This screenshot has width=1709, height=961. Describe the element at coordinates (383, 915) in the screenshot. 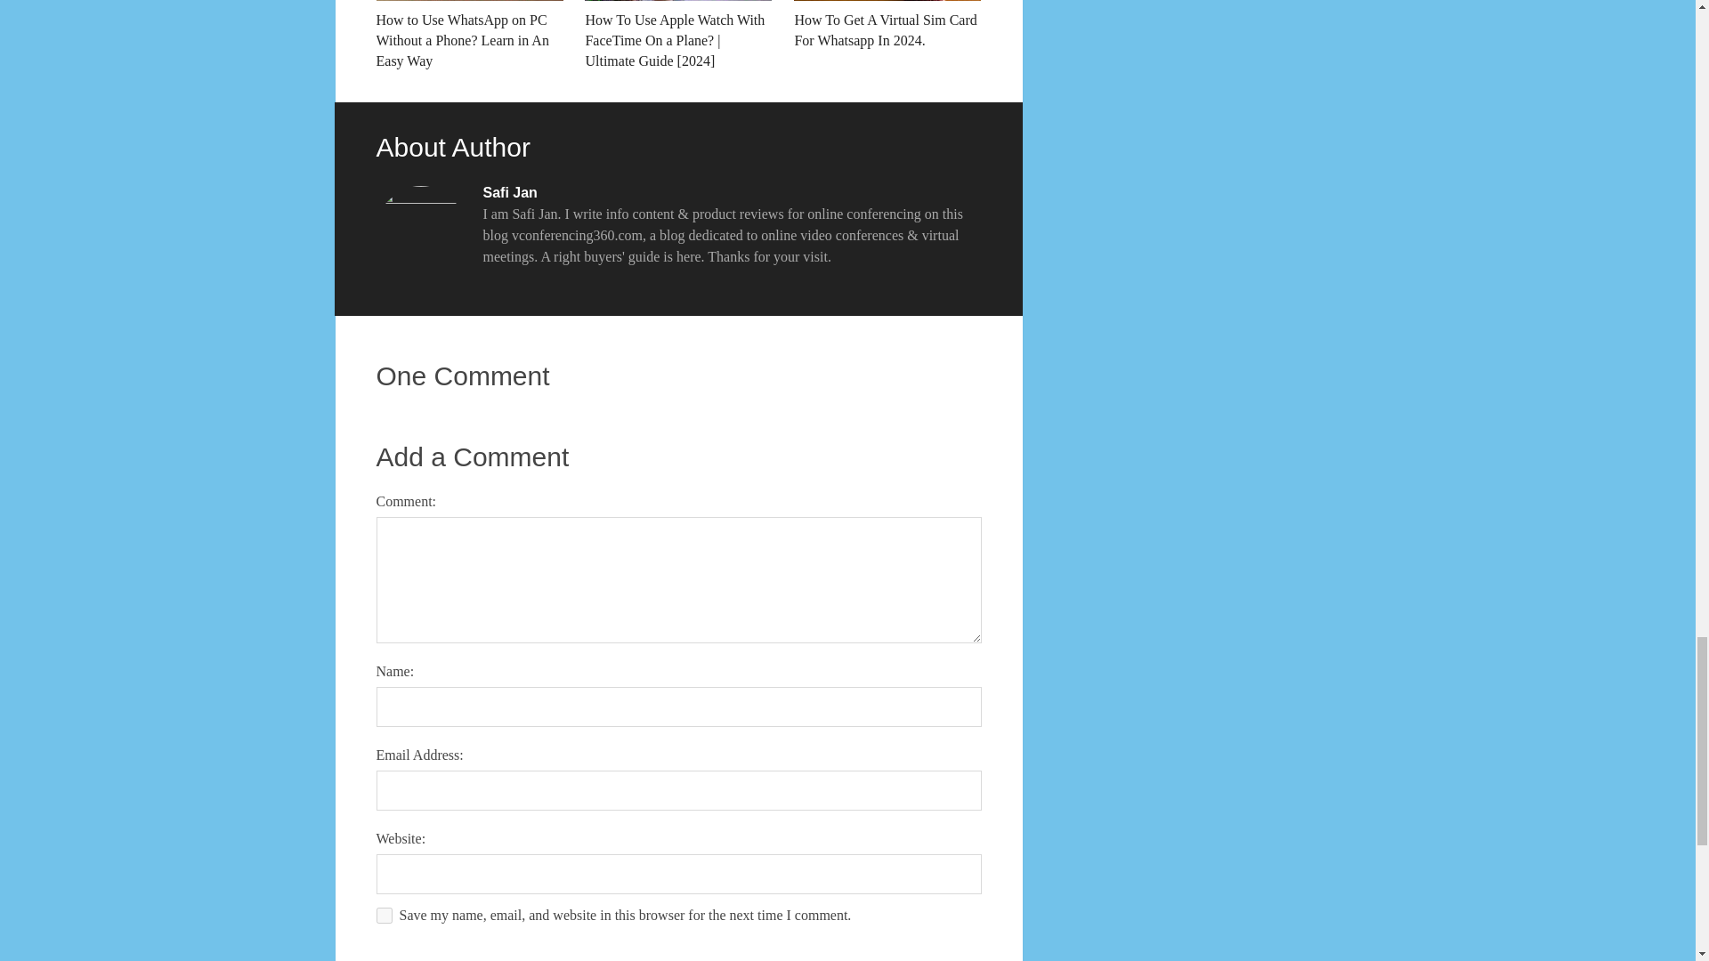

I see `yes` at that location.